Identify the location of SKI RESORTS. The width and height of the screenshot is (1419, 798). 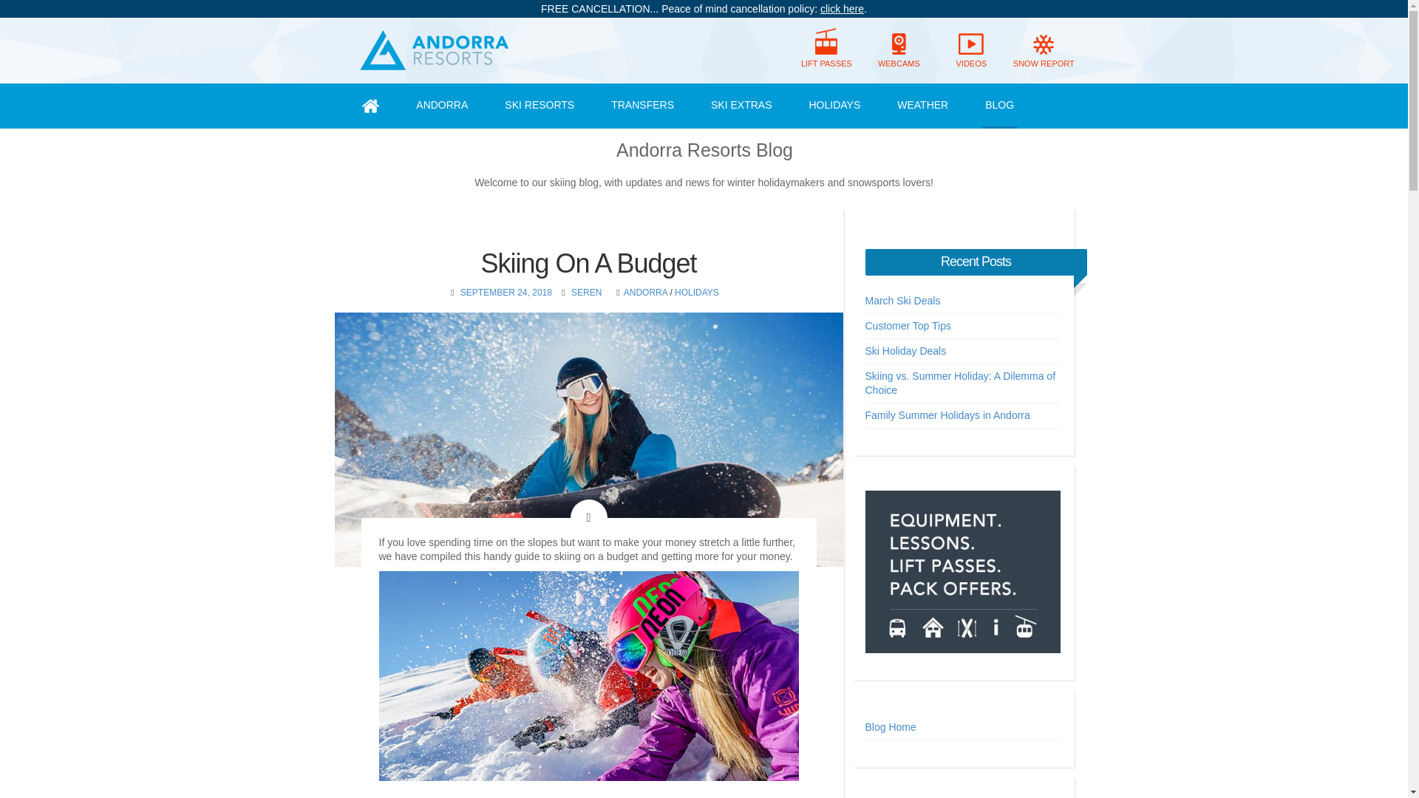
(540, 106).